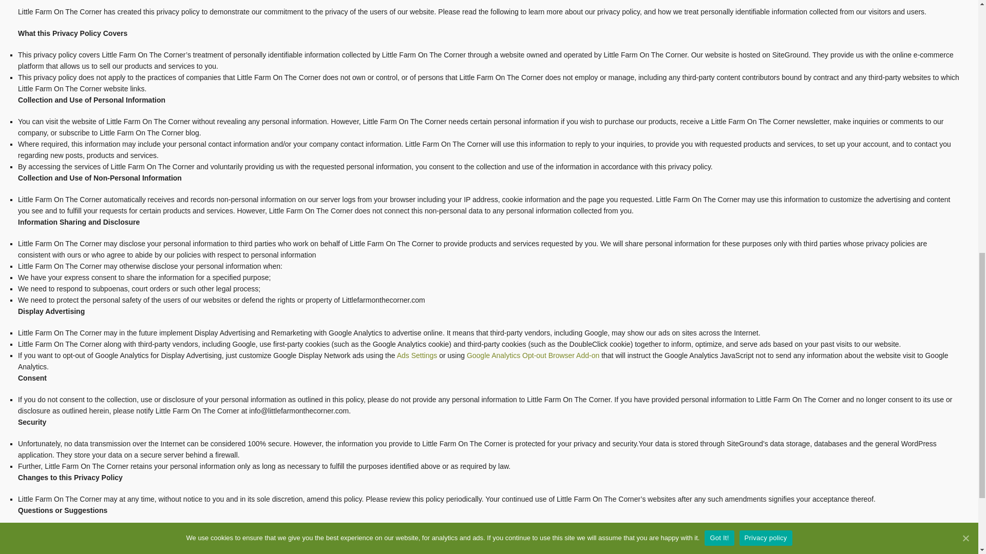  Describe the element at coordinates (533, 355) in the screenshot. I see `Google Analytics Opt-out Browser Add-on` at that location.